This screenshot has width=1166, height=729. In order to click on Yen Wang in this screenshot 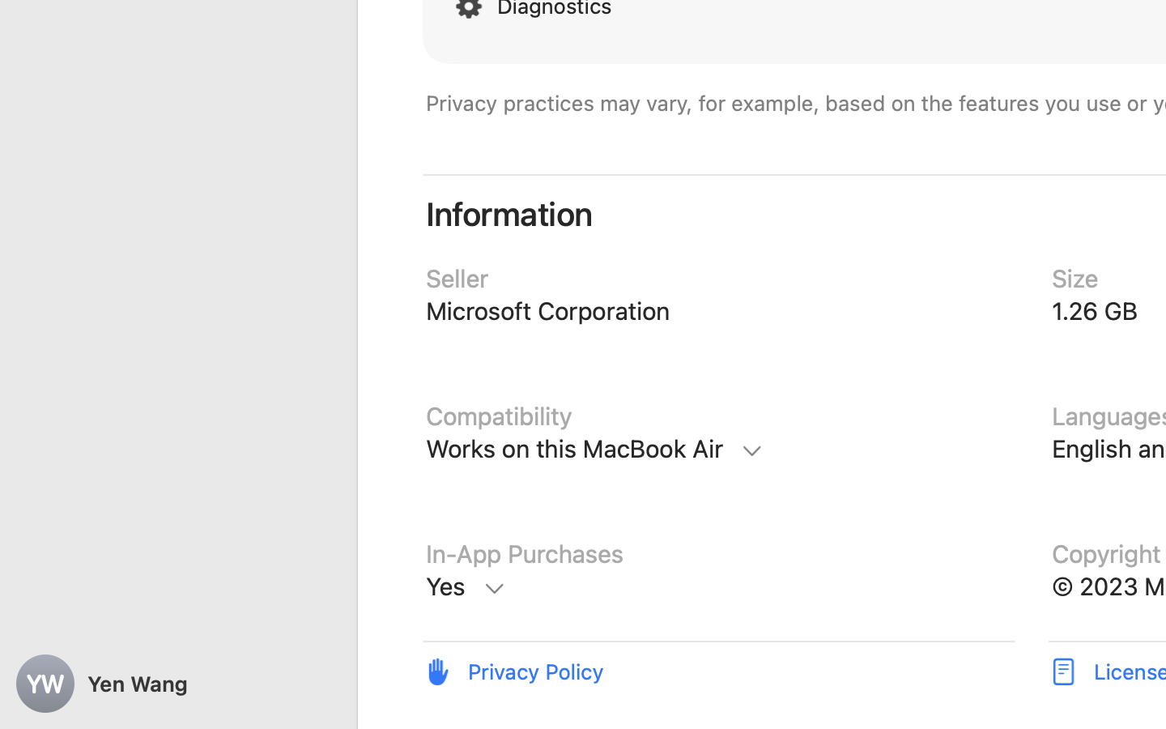, I will do `click(178, 684)`.